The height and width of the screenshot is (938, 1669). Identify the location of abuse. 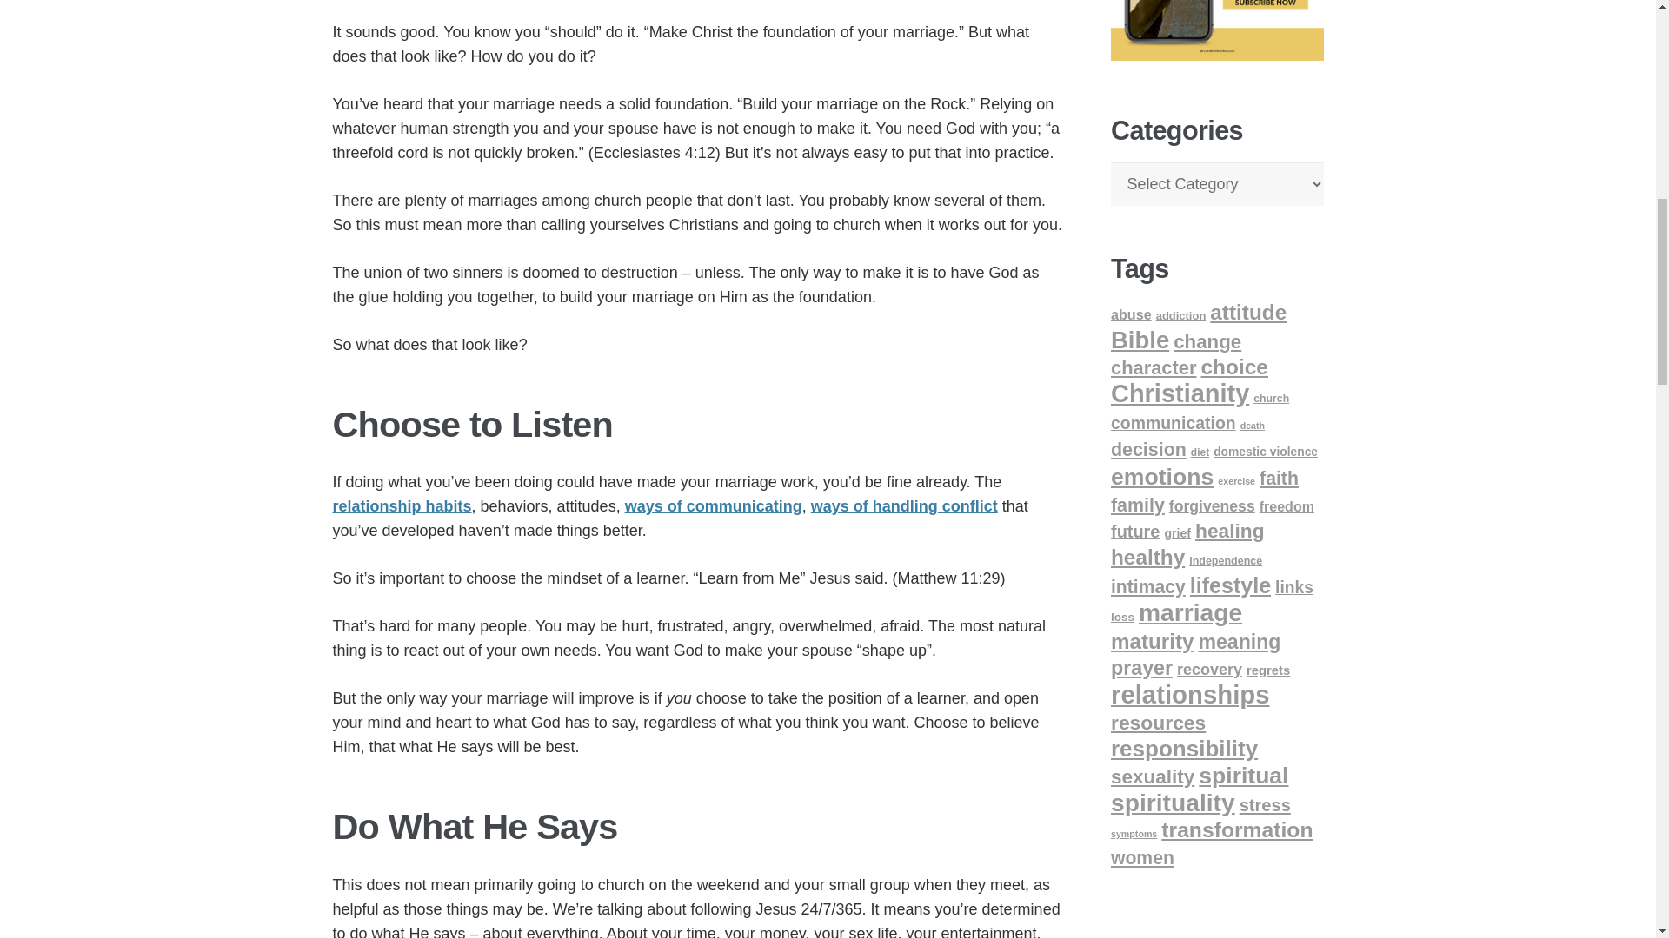
(1131, 314).